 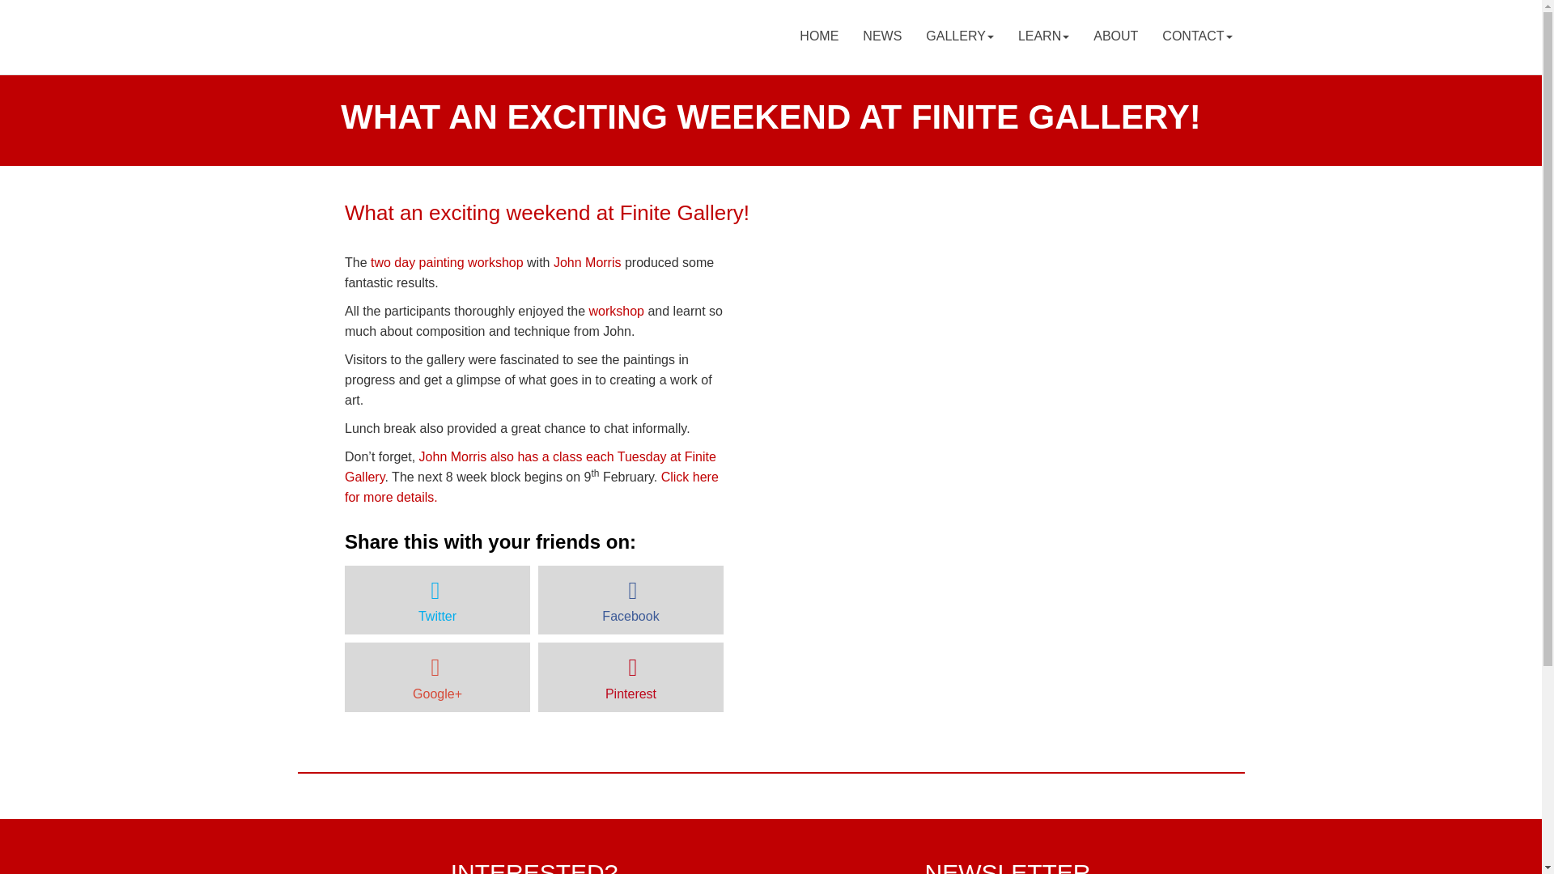 What do you see at coordinates (819, 37) in the screenshot?
I see `HOME` at bounding box center [819, 37].